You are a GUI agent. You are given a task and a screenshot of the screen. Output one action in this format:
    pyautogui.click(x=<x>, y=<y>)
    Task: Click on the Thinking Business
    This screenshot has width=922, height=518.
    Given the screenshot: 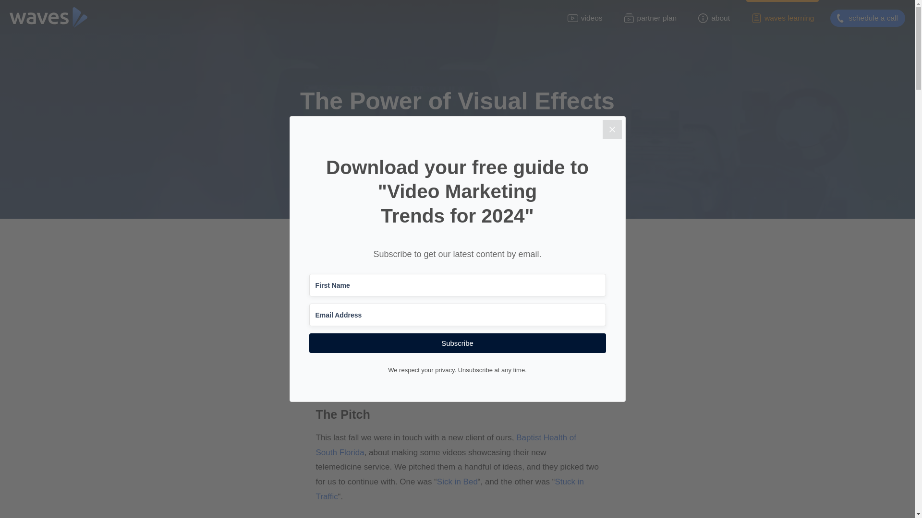 What is the action you would take?
    pyautogui.click(x=424, y=160)
    